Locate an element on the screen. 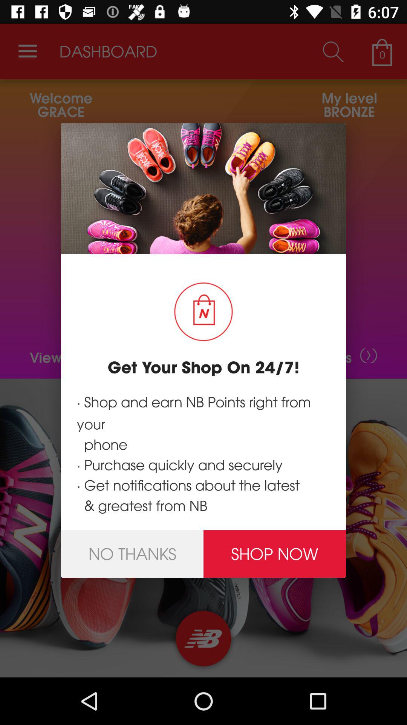 This screenshot has width=407, height=725. turn on item at the bottom left corner is located at coordinates (132, 554).